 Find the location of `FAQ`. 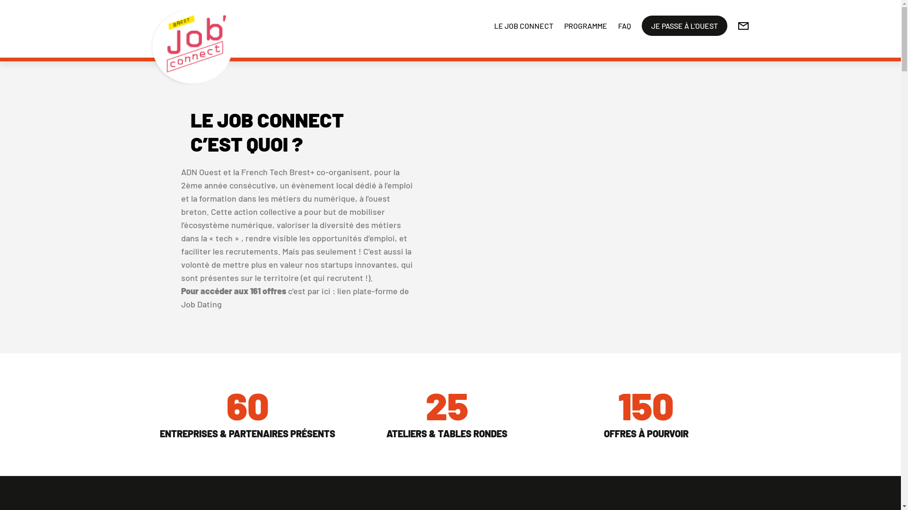

FAQ is located at coordinates (624, 25).